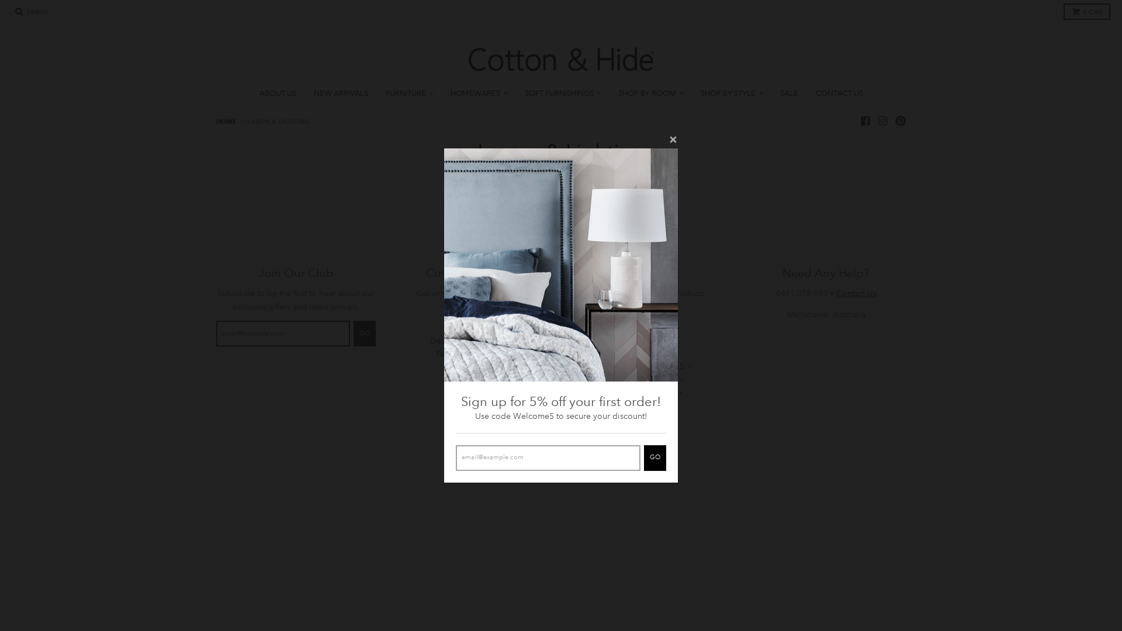  What do you see at coordinates (561, 453) in the screenshot?
I see `Powered by Shopify` at bounding box center [561, 453].